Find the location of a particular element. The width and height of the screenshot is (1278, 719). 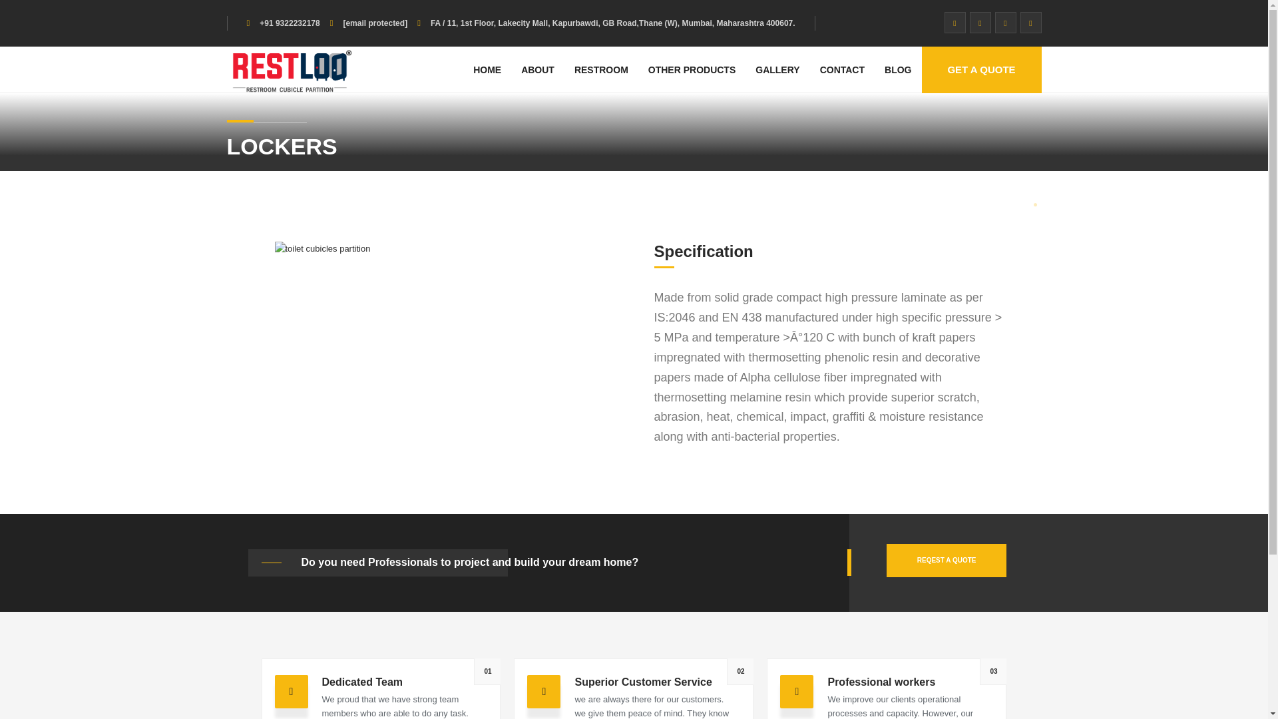

facebook is located at coordinates (1030, 23).